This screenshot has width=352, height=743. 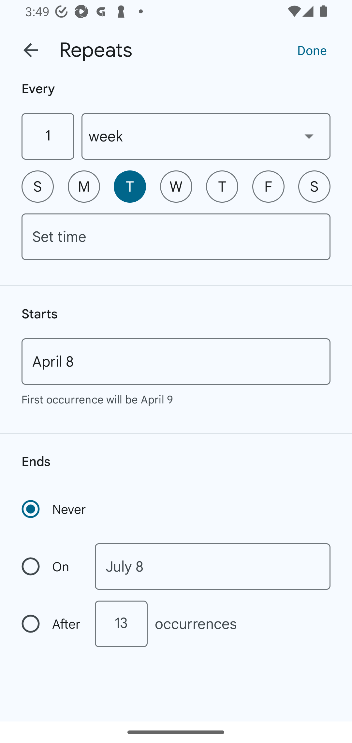 I want to click on Back, so click(x=31, y=50).